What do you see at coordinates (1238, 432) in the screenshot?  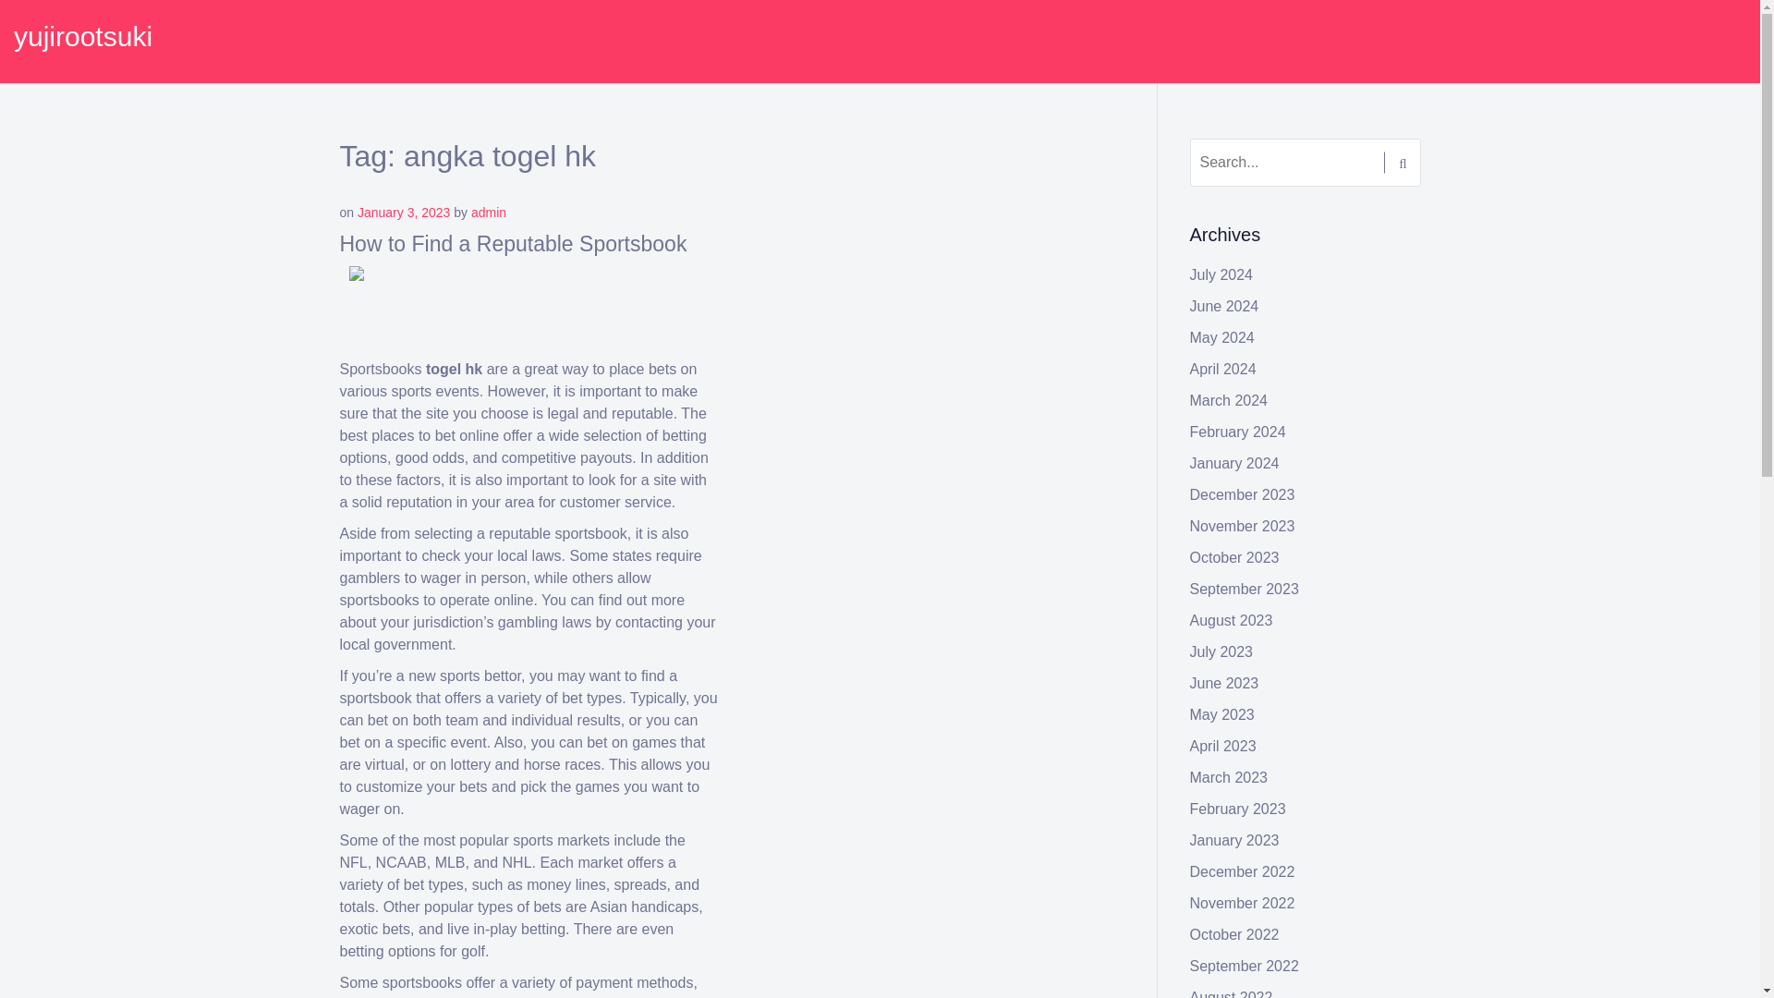 I see `February 2024` at bounding box center [1238, 432].